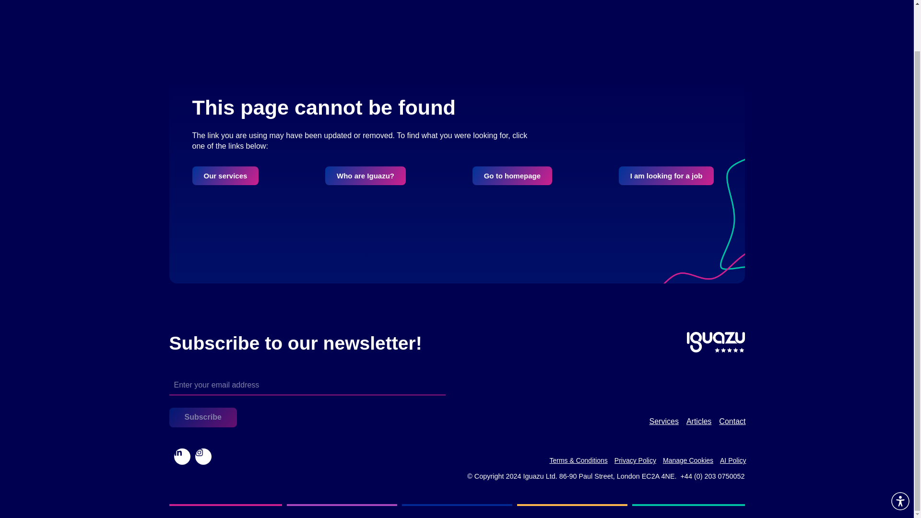  I want to click on I am looking for a job, so click(667, 176).